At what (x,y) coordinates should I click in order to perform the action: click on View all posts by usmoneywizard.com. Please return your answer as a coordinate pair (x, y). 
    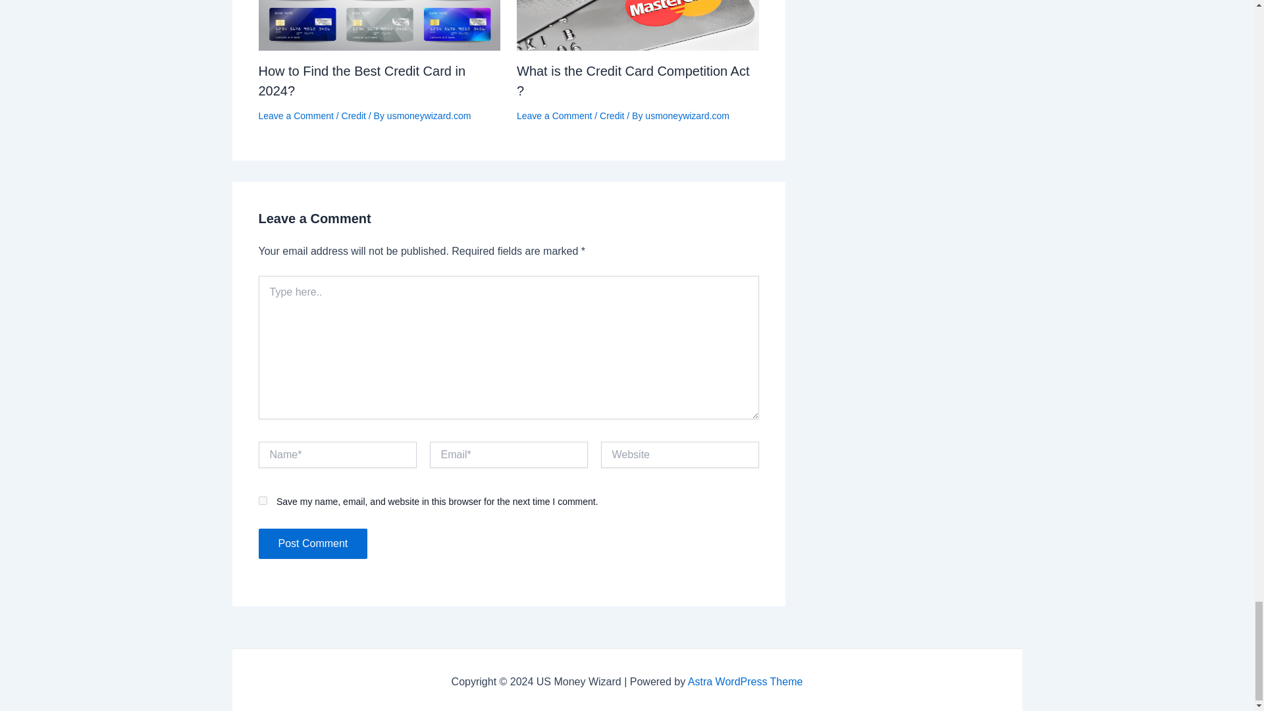
    Looking at the image, I should click on (687, 116).